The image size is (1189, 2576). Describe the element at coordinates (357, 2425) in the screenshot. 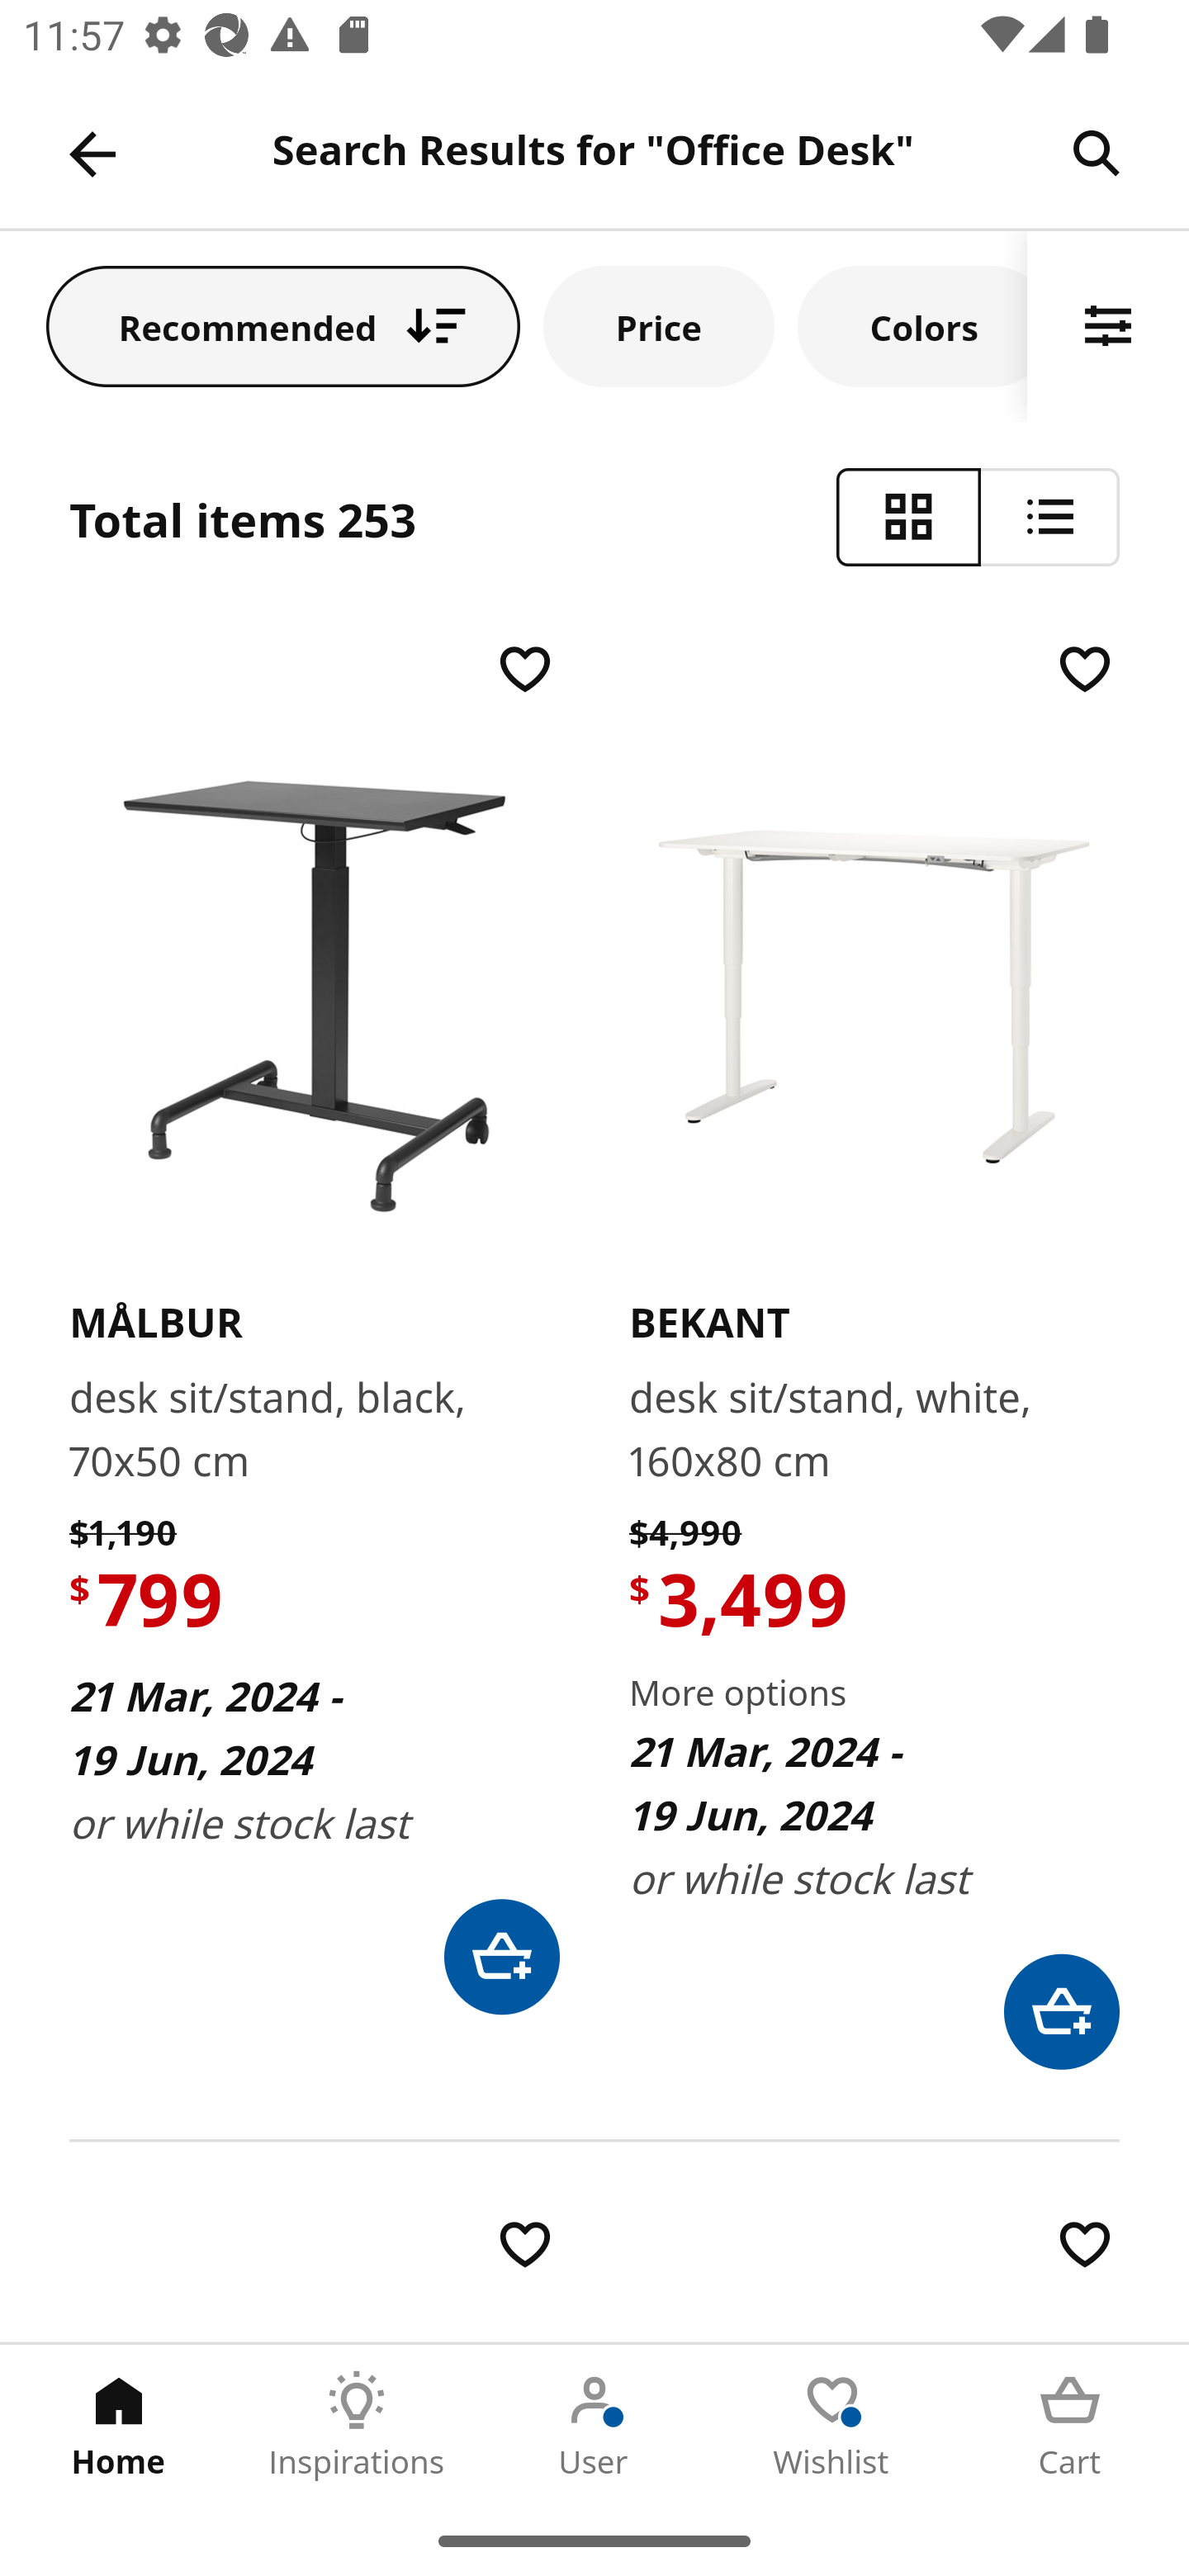

I see `Inspirations
Tab 2 of 5` at that location.